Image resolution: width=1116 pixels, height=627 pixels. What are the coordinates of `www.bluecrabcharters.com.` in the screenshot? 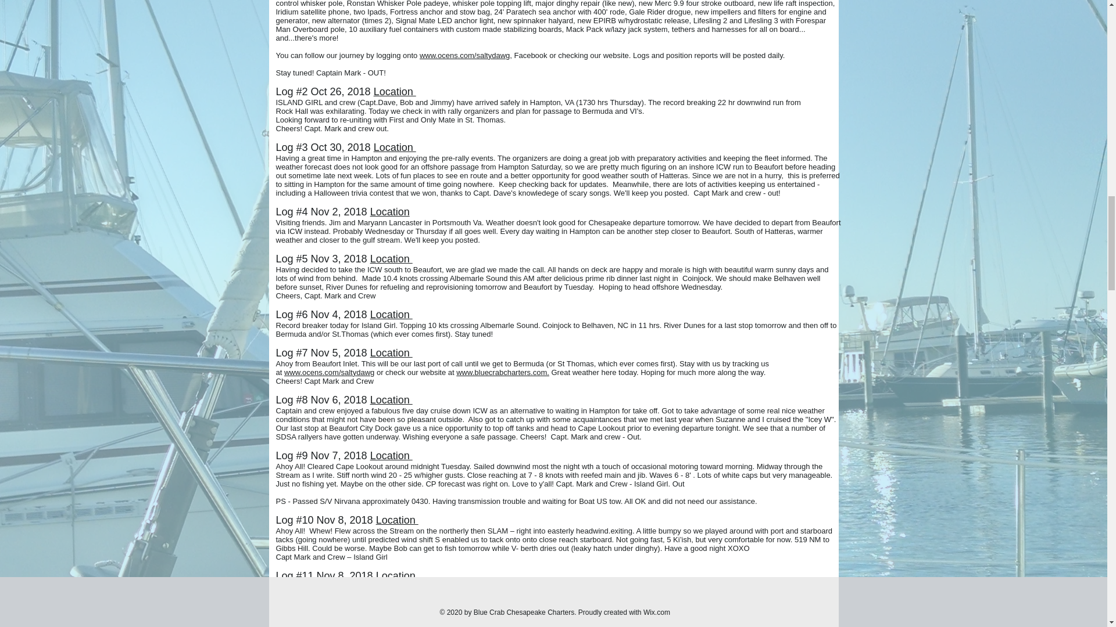 It's located at (502, 372).